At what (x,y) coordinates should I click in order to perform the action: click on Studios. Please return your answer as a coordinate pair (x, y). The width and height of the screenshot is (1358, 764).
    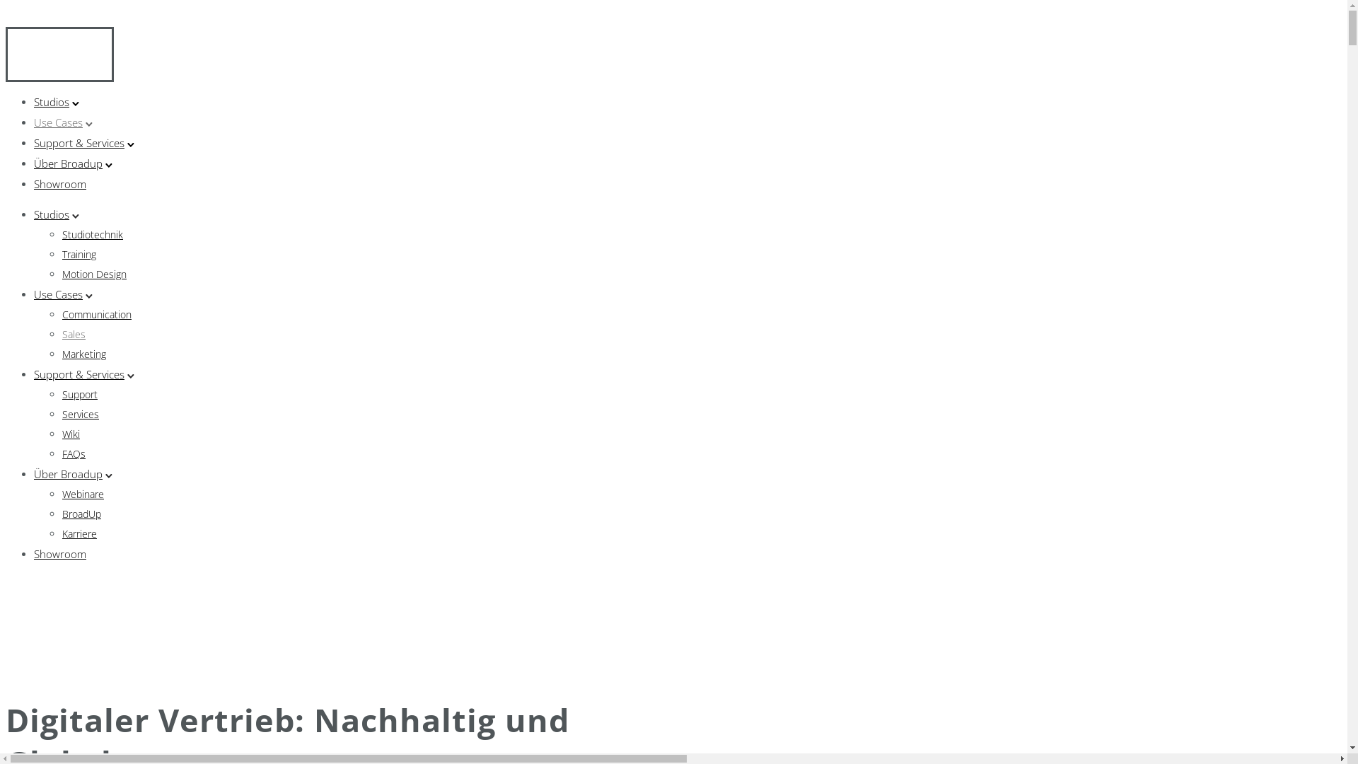
    Looking at the image, I should click on (52, 214).